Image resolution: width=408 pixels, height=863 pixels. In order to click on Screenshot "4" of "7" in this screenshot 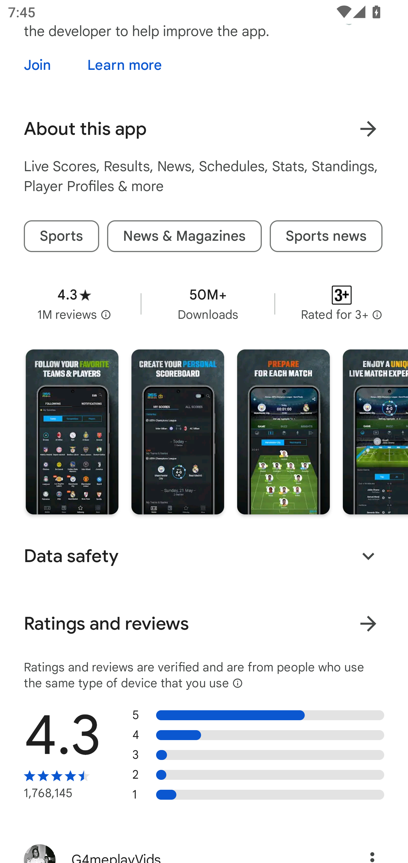, I will do `click(375, 432)`.